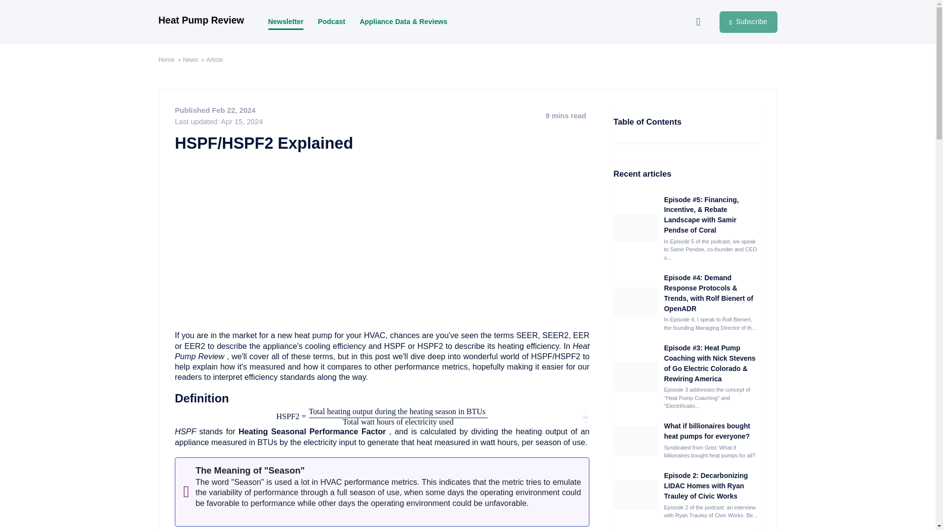  What do you see at coordinates (706, 431) in the screenshot?
I see `What if billionaires bought heat pumps for everyone?` at bounding box center [706, 431].